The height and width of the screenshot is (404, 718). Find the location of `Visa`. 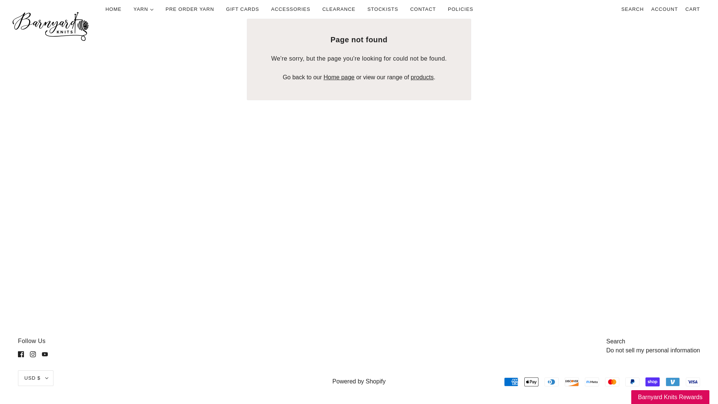

Visa is located at coordinates (693, 382).